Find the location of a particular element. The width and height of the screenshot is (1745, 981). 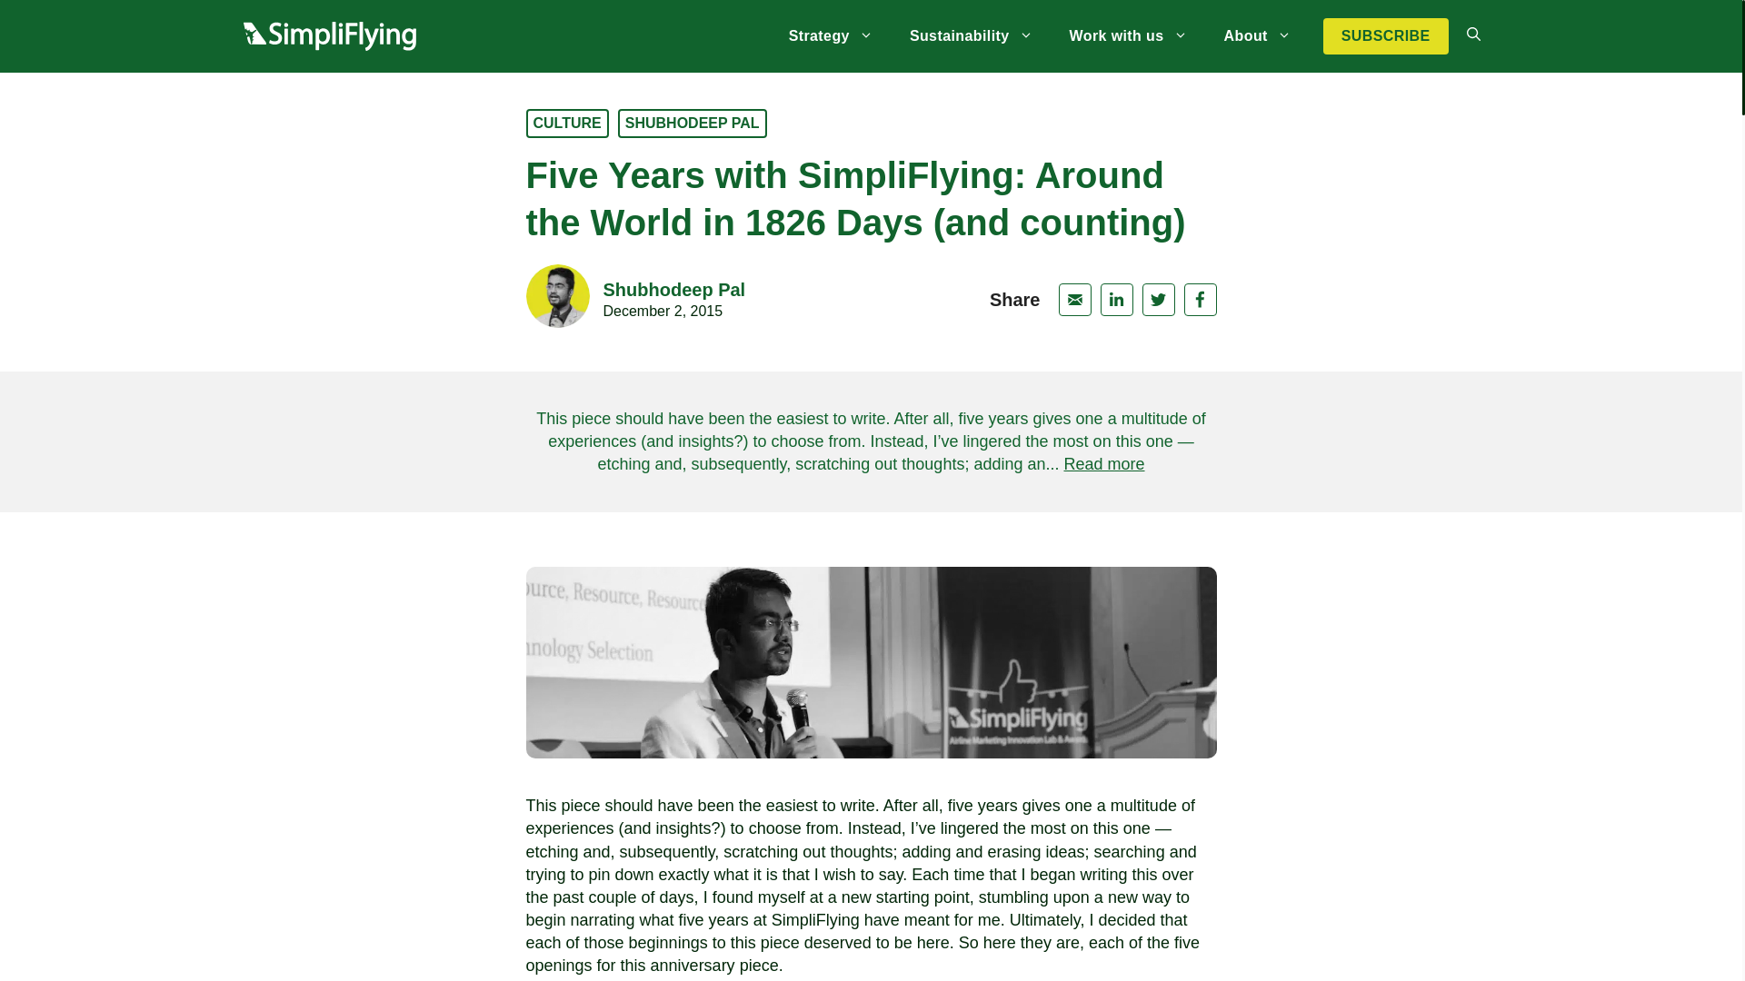

Read more is located at coordinates (634, 300).